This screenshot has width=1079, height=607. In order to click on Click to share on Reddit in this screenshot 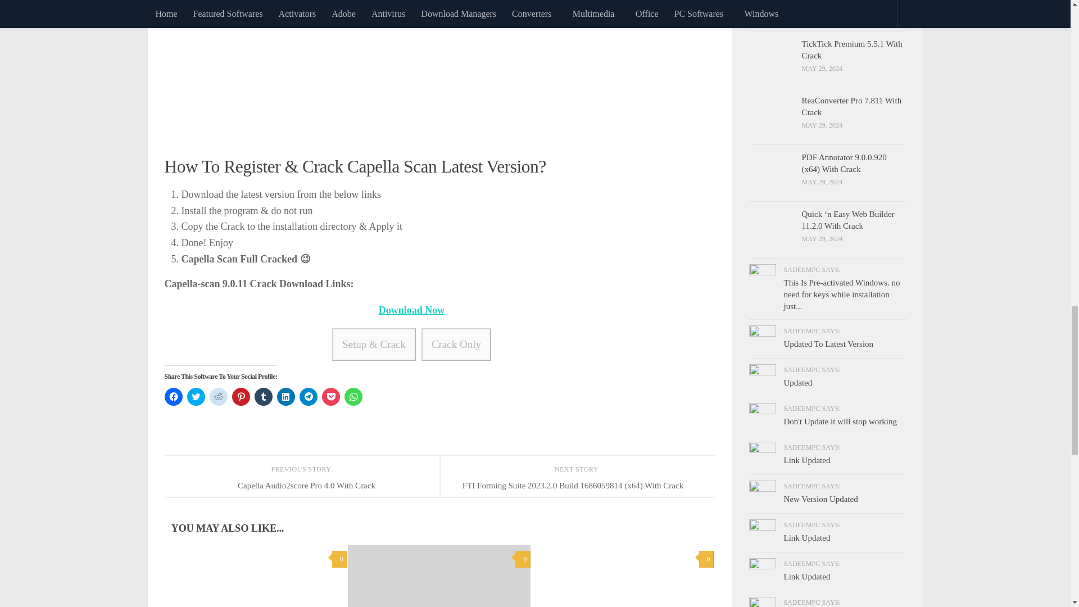, I will do `click(218, 397)`.